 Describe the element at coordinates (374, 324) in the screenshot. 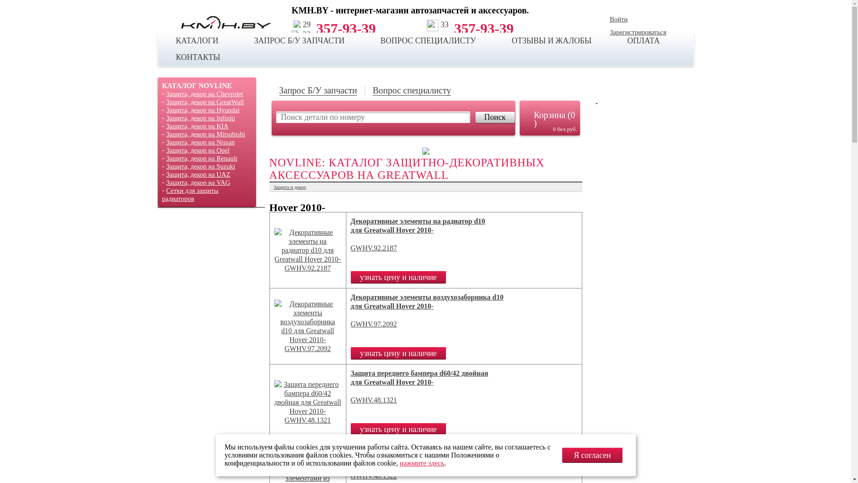

I see `GWHV.97.2092` at that location.